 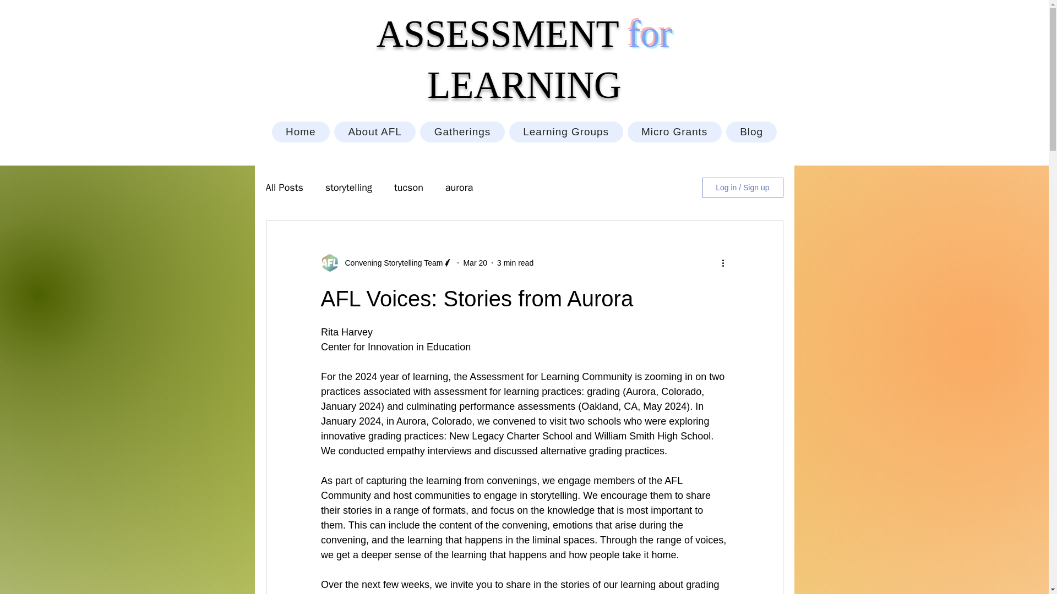 What do you see at coordinates (301, 132) in the screenshot?
I see `Home` at bounding box center [301, 132].